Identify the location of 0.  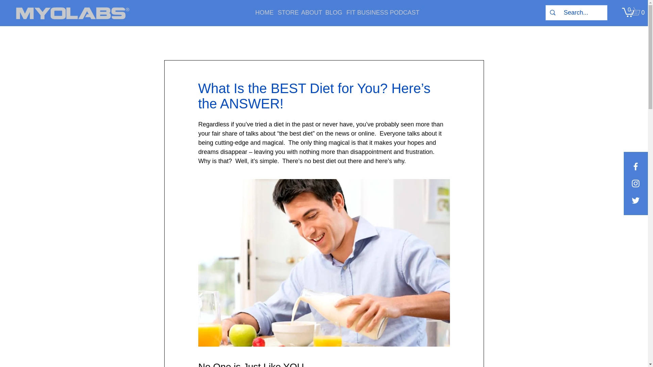
(639, 11).